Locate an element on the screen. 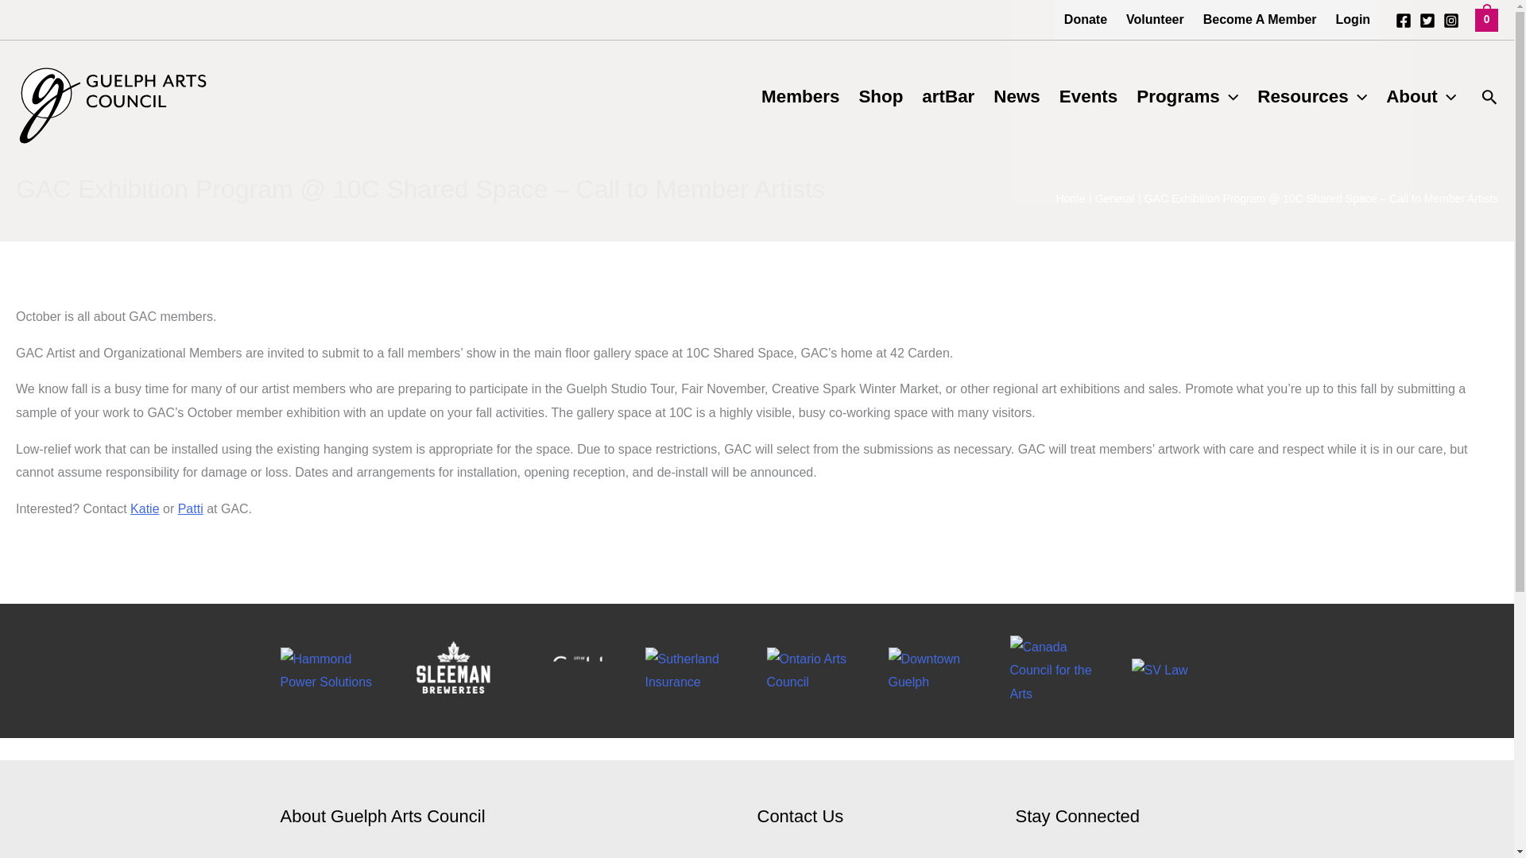  Resources is located at coordinates (1311, 97).